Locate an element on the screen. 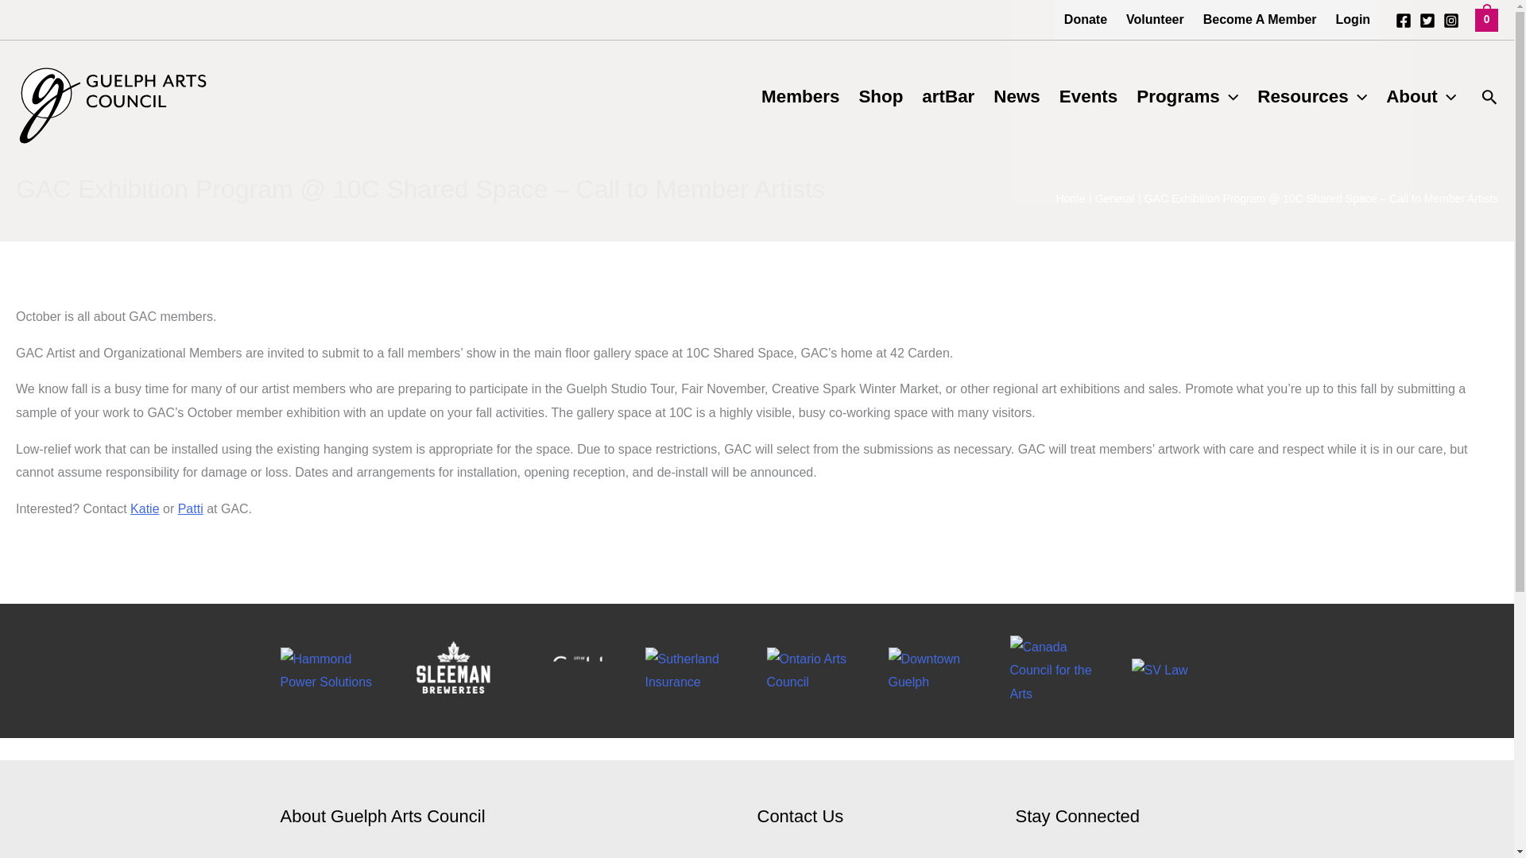  Resources is located at coordinates (1311, 97).